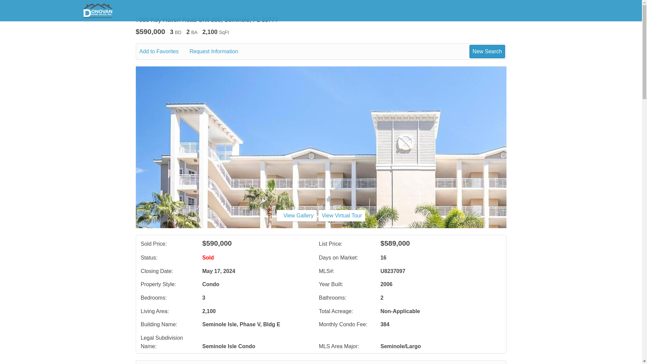 The image size is (647, 364). Describe the element at coordinates (297, 216) in the screenshot. I see `View Gallery` at that location.